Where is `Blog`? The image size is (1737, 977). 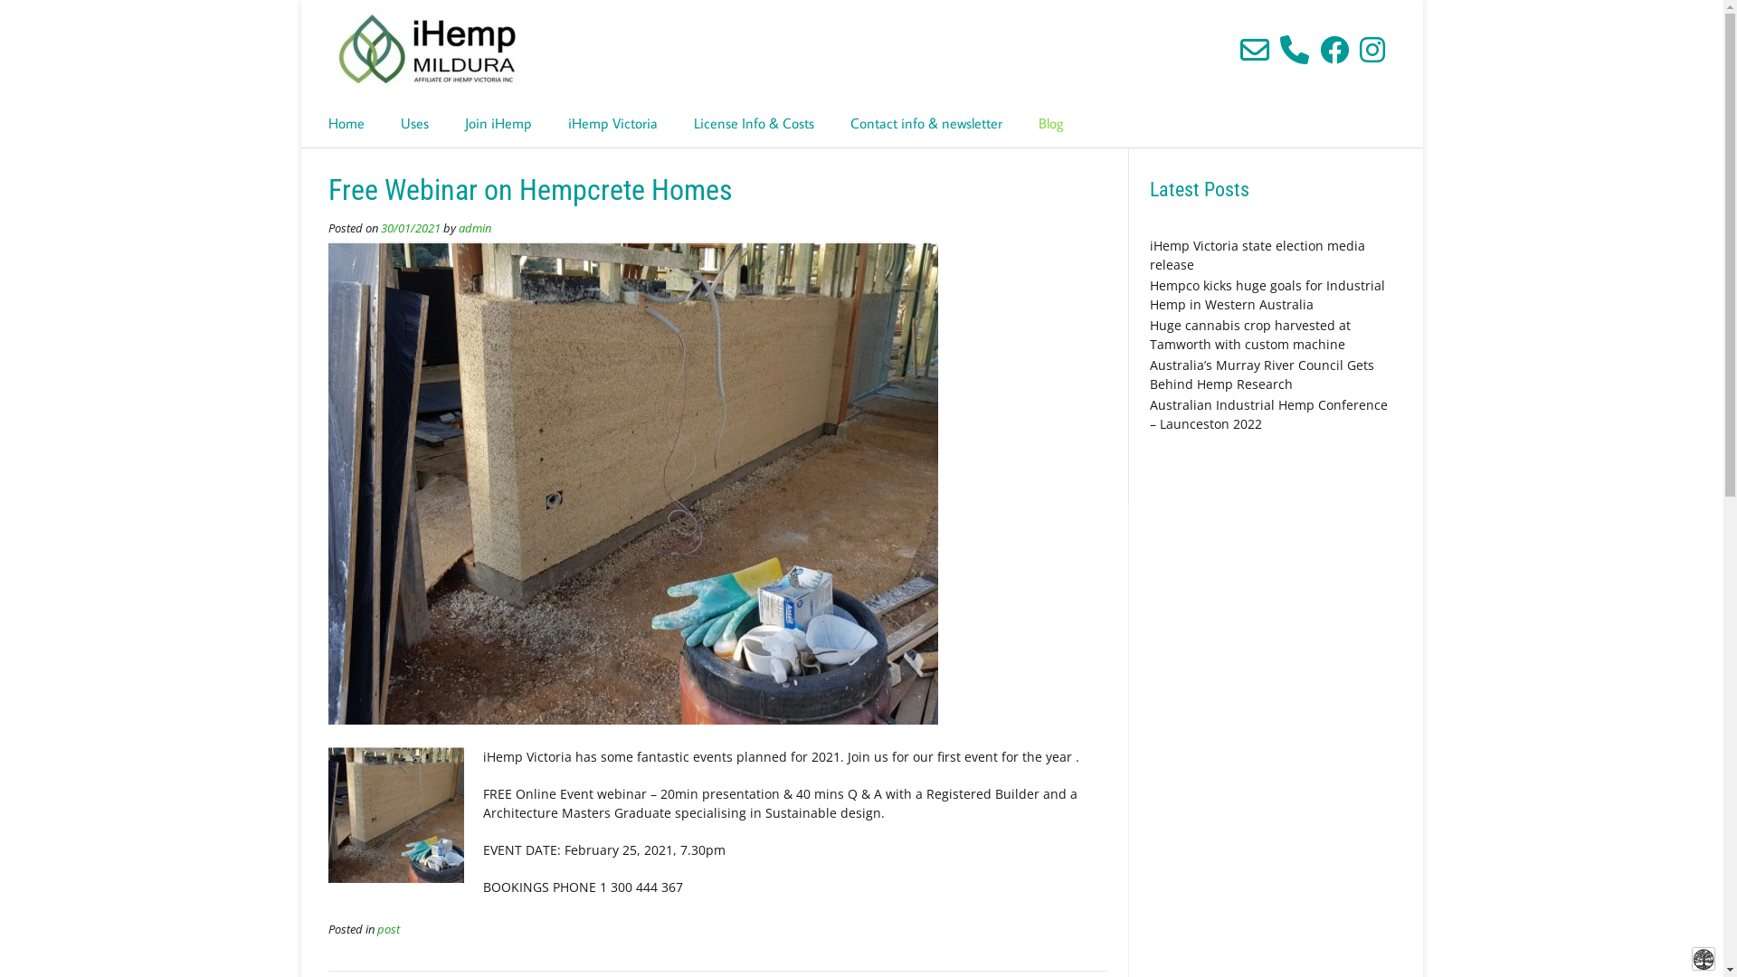 Blog is located at coordinates (1051, 124).